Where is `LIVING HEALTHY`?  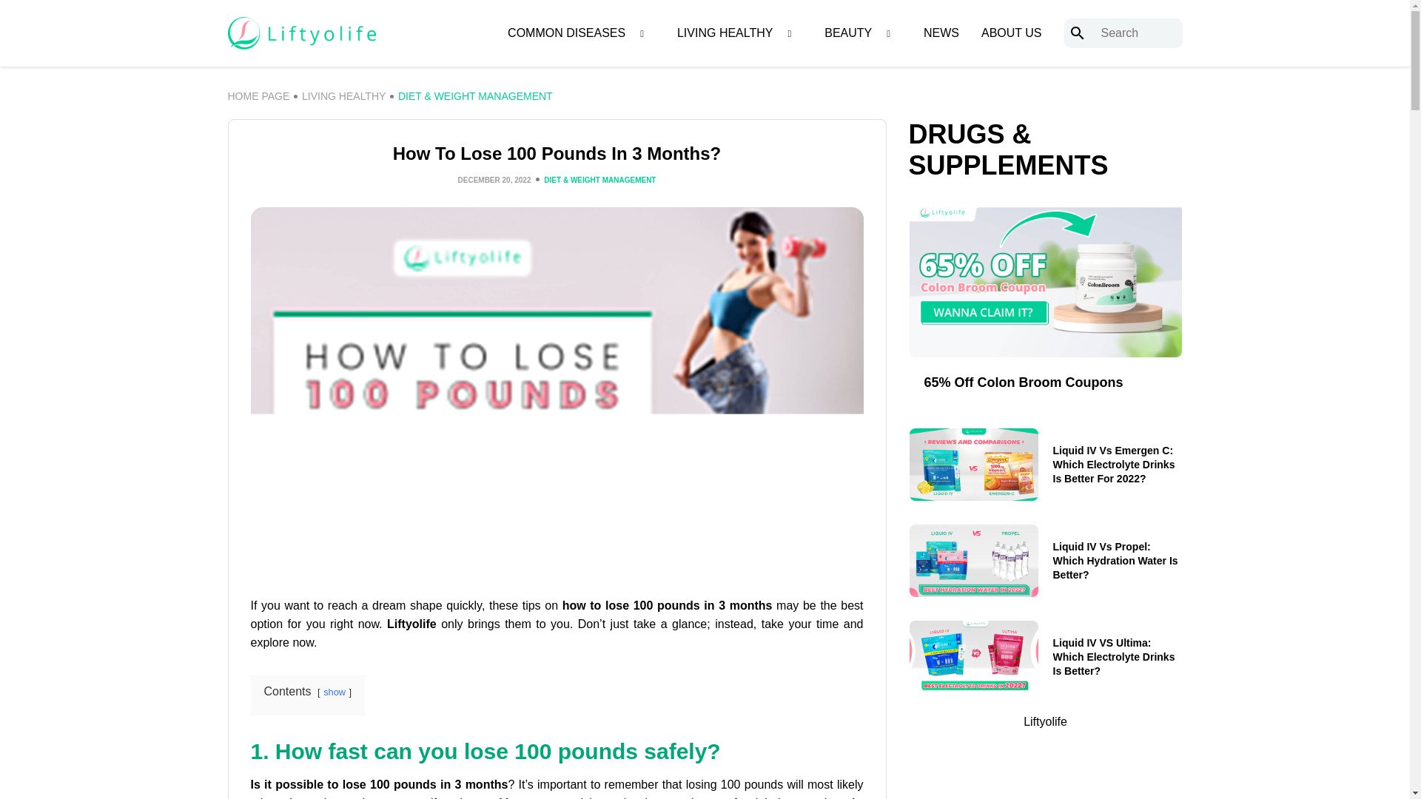
LIVING HEALTHY is located at coordinates (725, 33).